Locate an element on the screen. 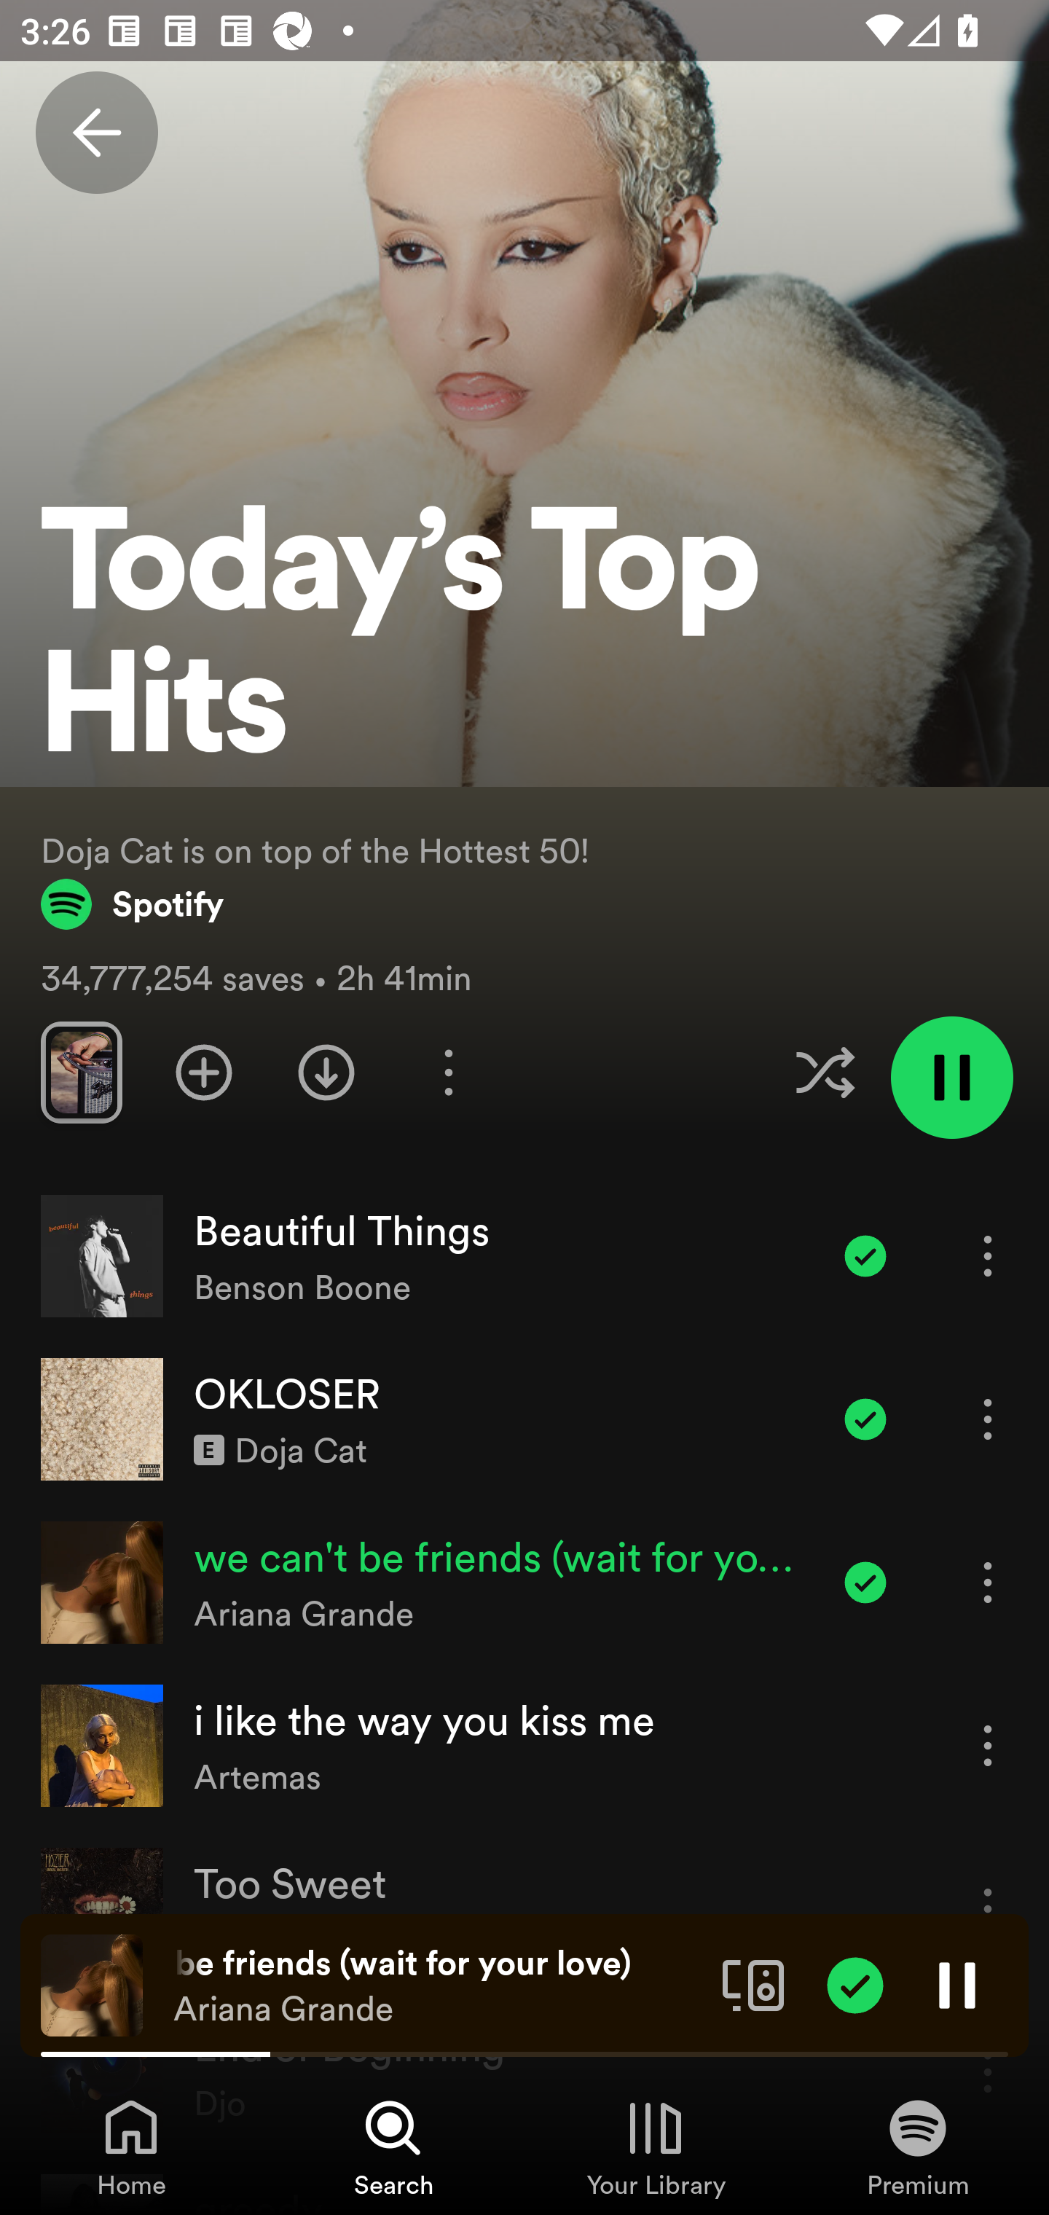 The height and width of the screenshot is (2215, 1049). More options for song i like the way you kiss me is located at coordinates (988, 1746).